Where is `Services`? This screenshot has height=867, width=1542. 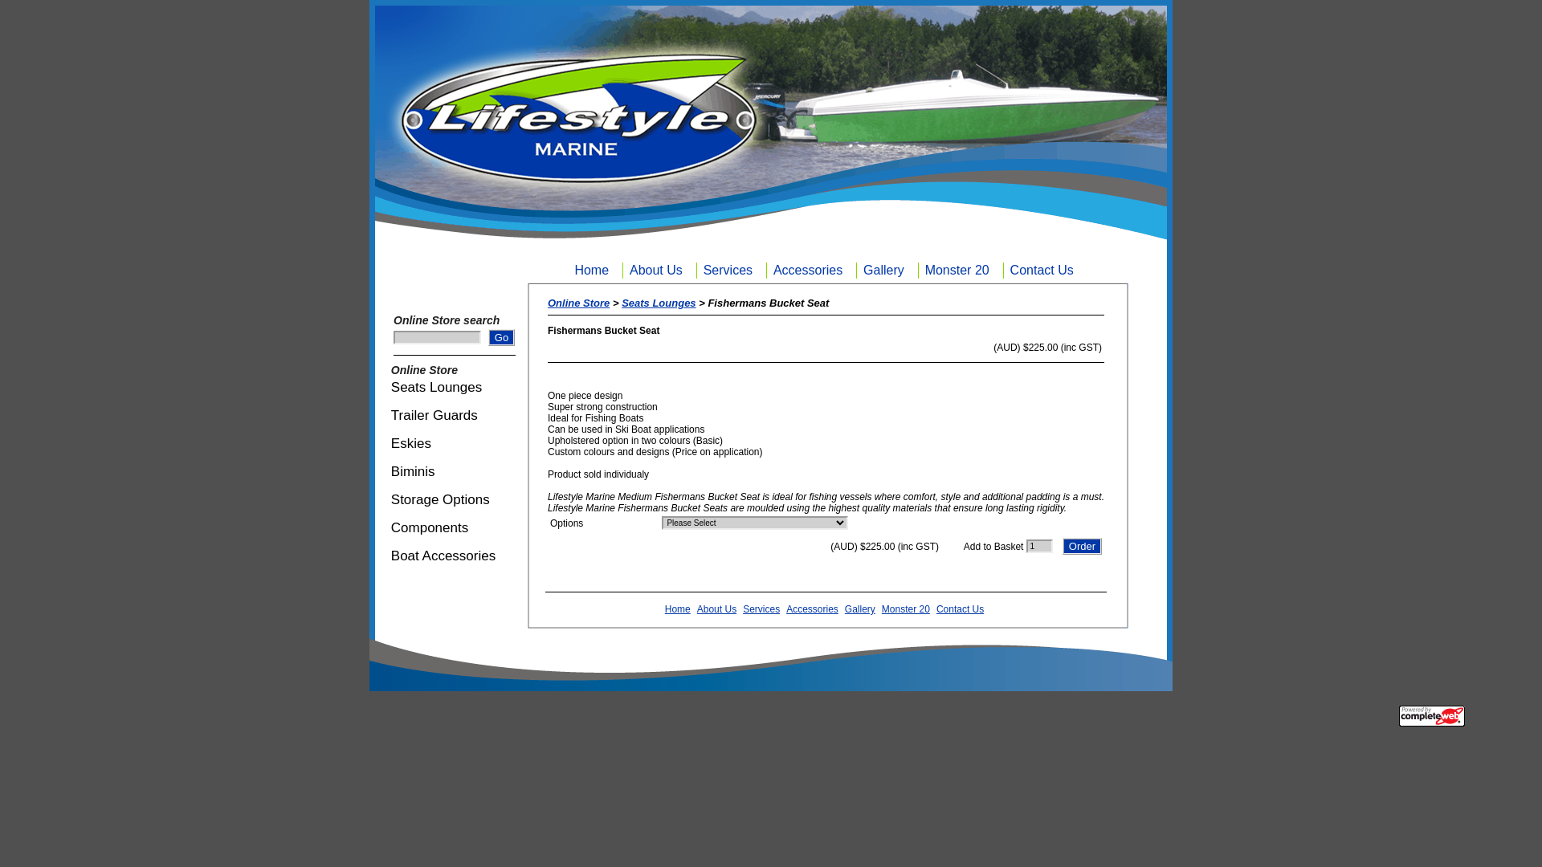 Services is located at coordinates (761, 609).